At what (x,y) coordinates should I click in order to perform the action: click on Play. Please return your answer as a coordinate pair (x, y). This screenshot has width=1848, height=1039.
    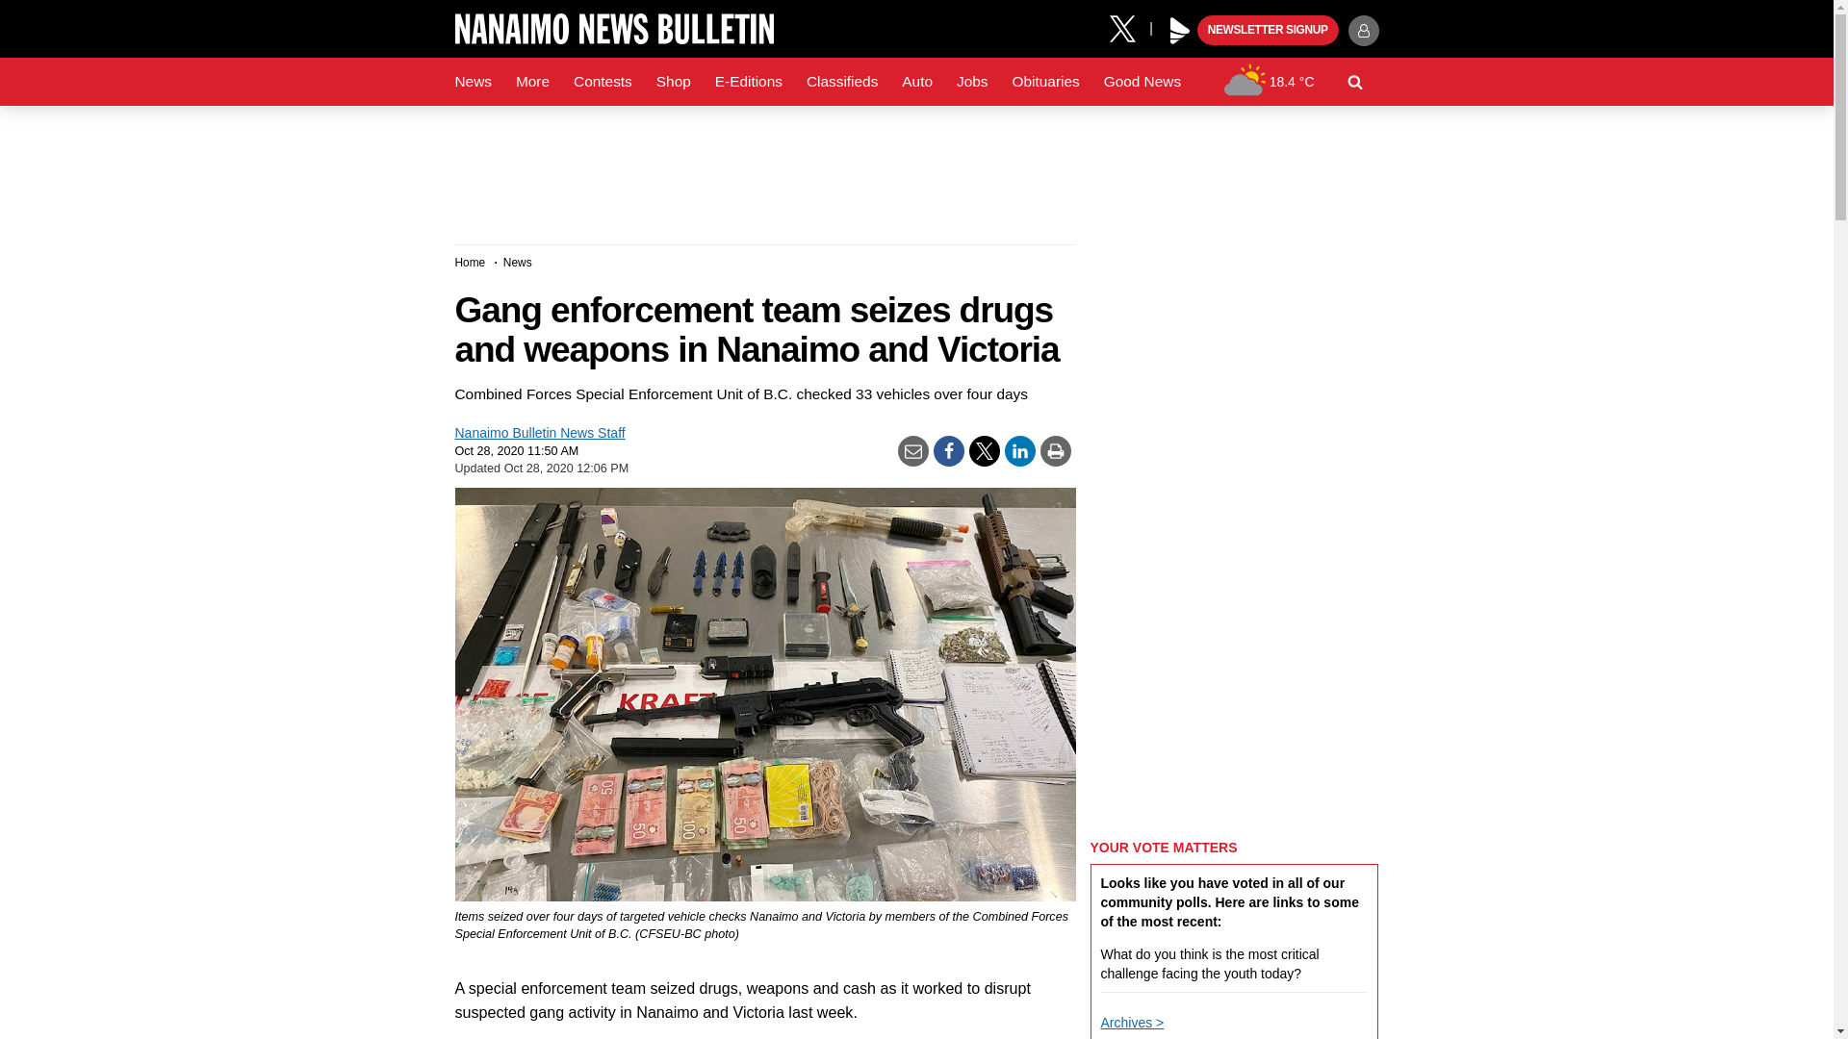
    Looking at the image, I should click on (1180, 31).